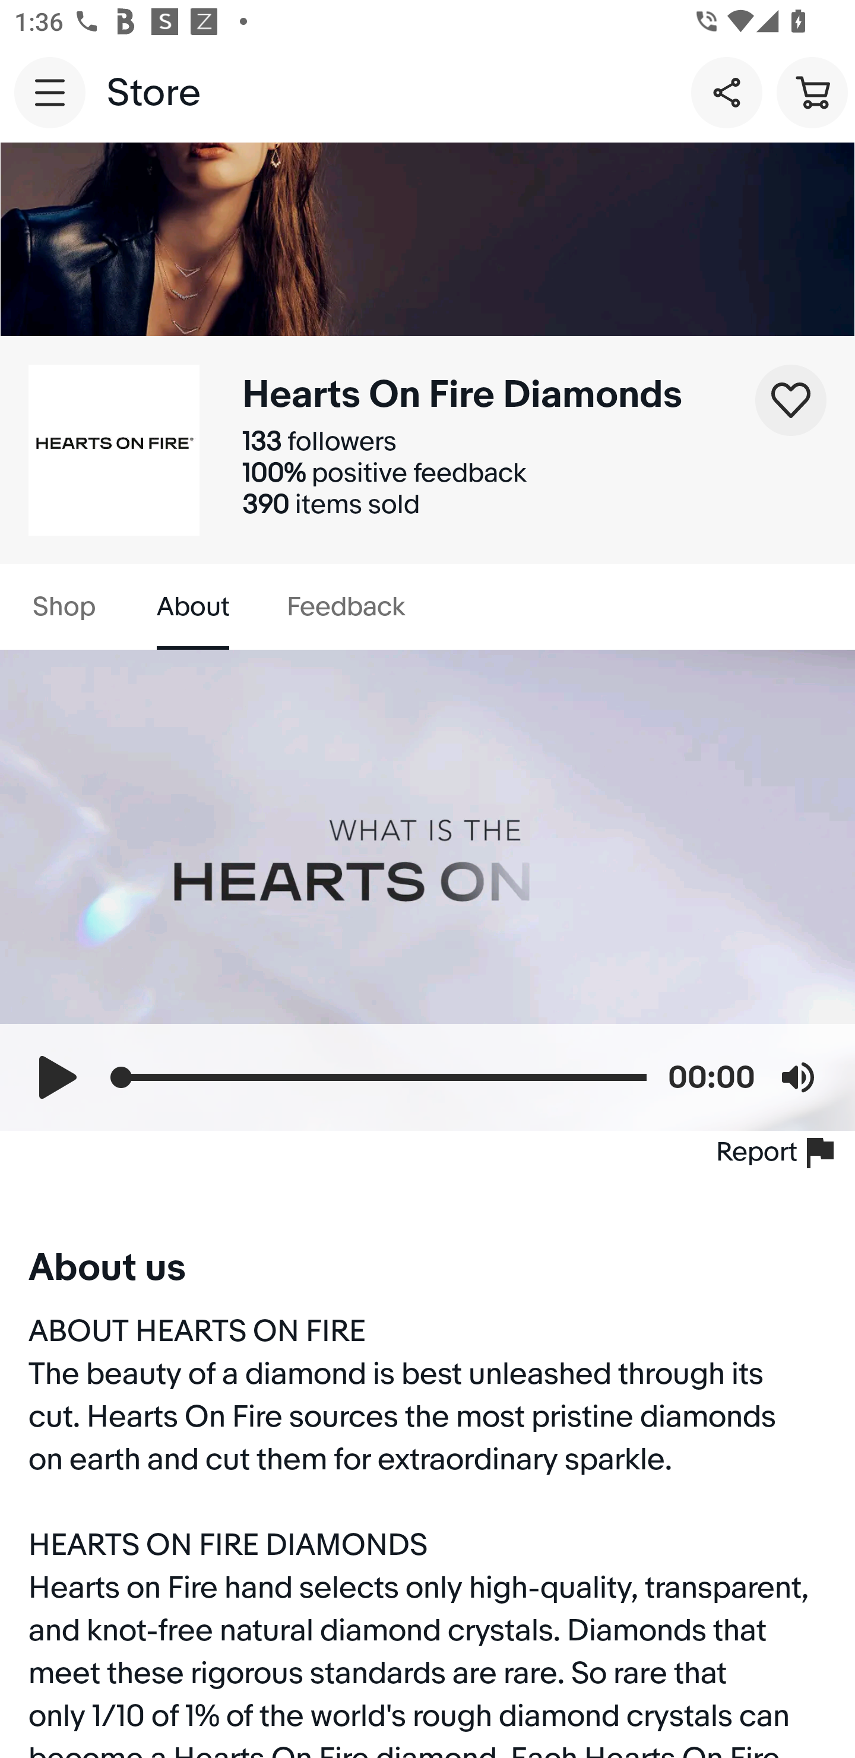 The image size is (855, 1758). What do you see at coordinates (797, 1076) in the screenshot?
I see `mute audio` at bounding box center [797, 1076].